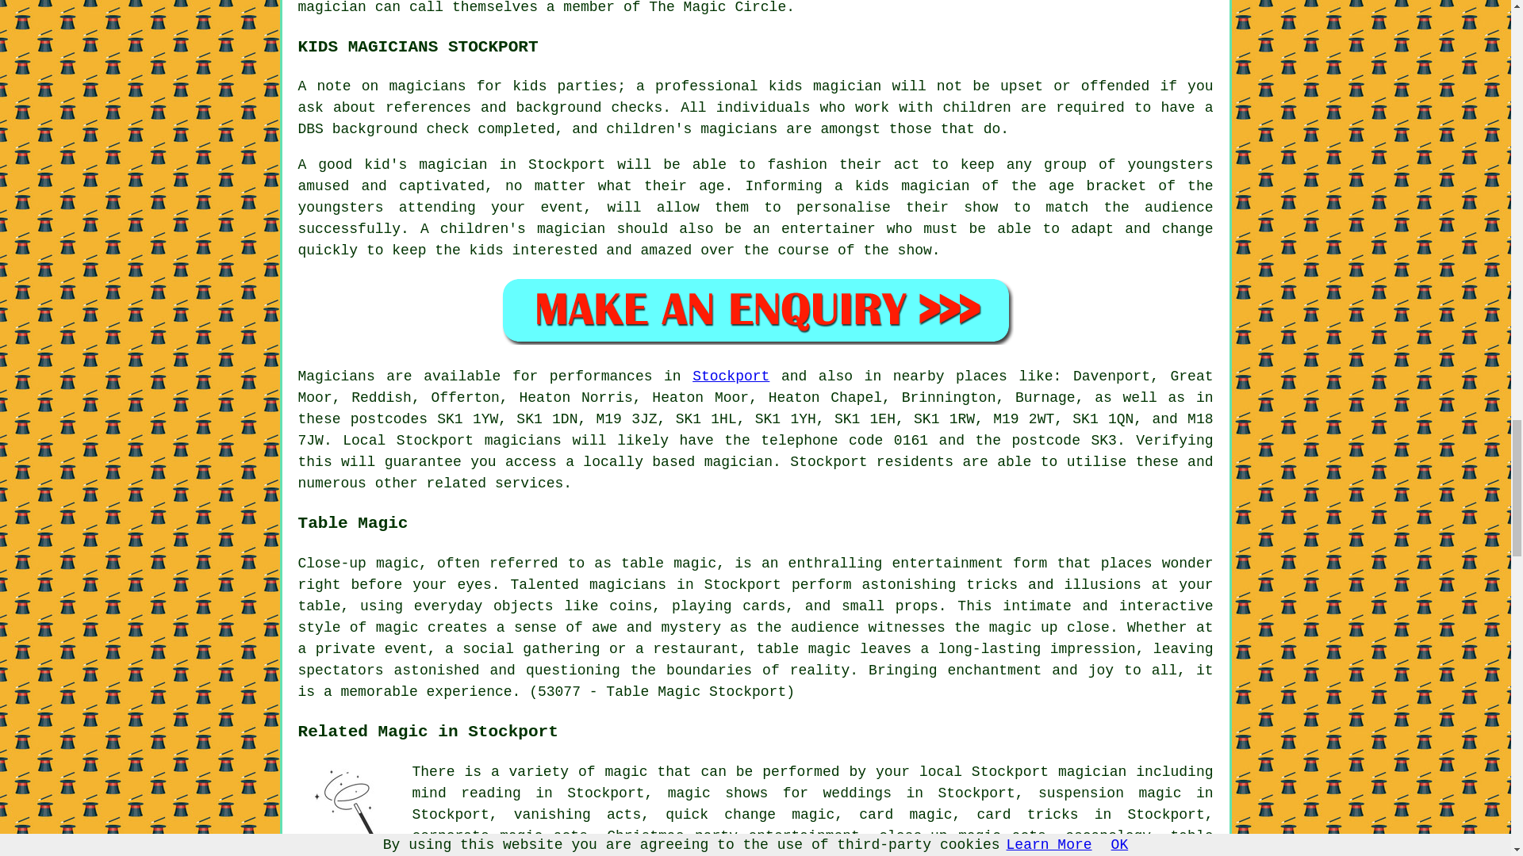  What do you see at coordinates (336, 376) in the screenshot?
I see `Magicians` at bounding box center [336, 376].